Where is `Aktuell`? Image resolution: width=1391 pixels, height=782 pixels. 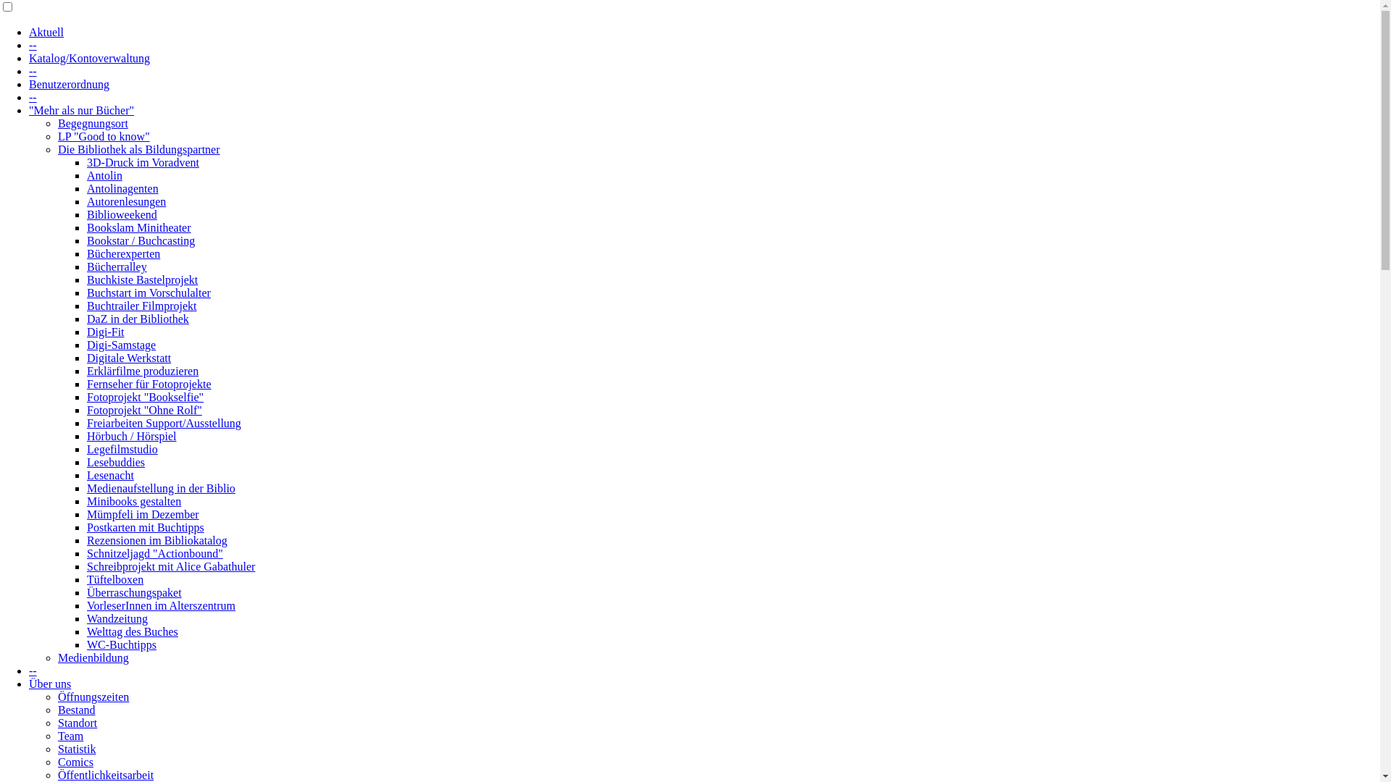
Aktuell is located at coordinates (46, 32).